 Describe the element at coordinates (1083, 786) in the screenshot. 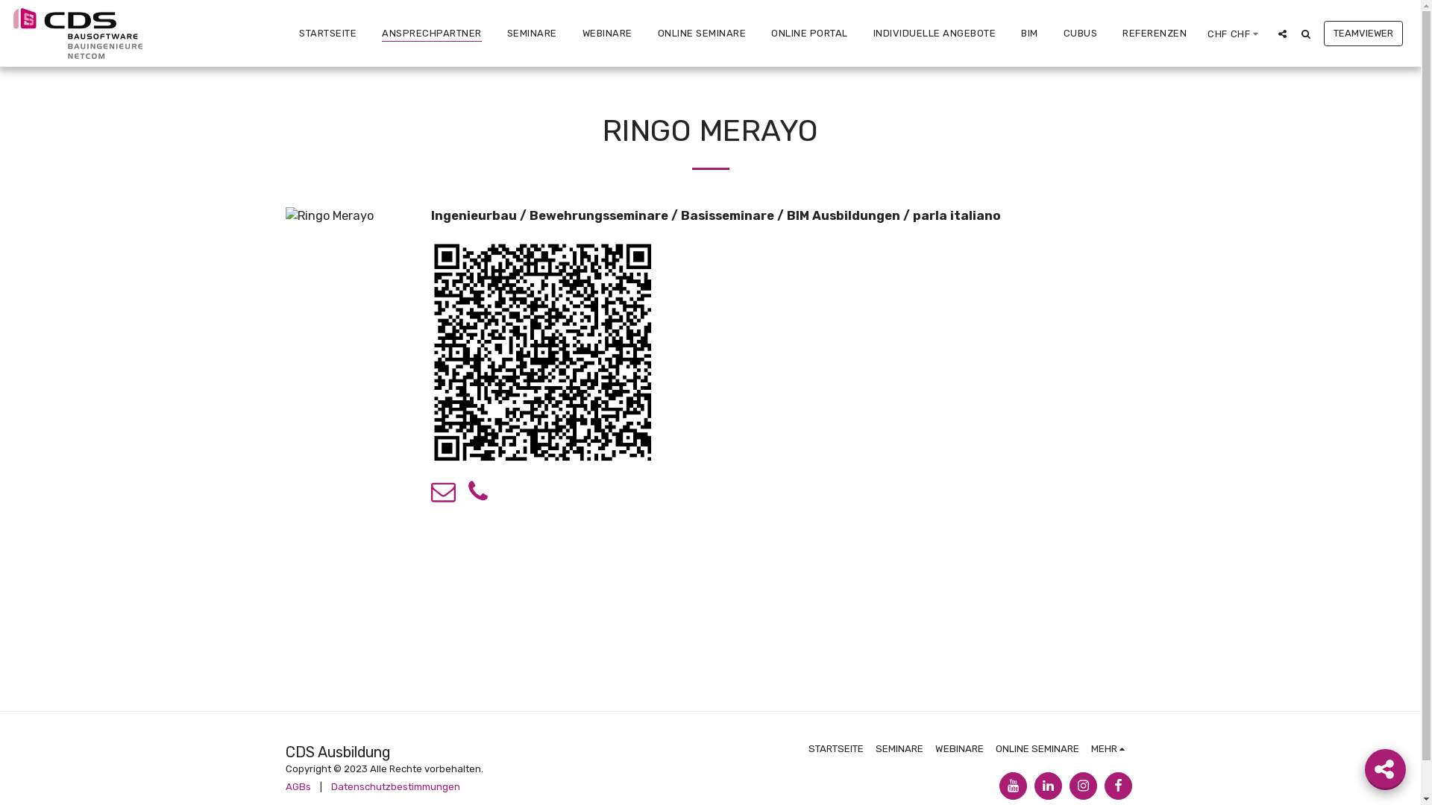

I see ` ` at that location.